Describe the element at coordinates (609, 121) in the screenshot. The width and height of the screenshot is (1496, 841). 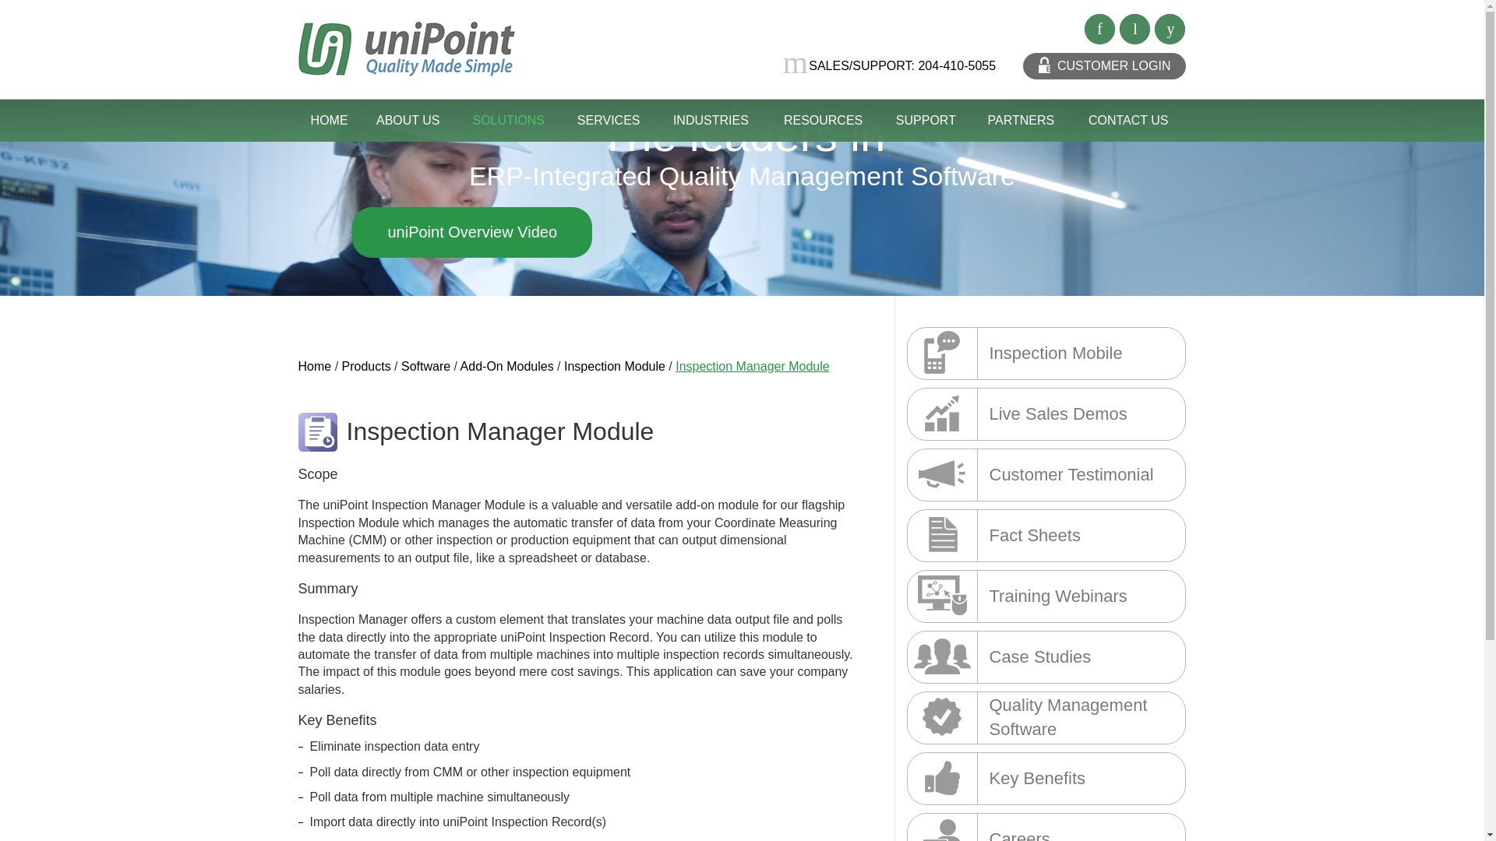
I see `SERVICES` at that location.